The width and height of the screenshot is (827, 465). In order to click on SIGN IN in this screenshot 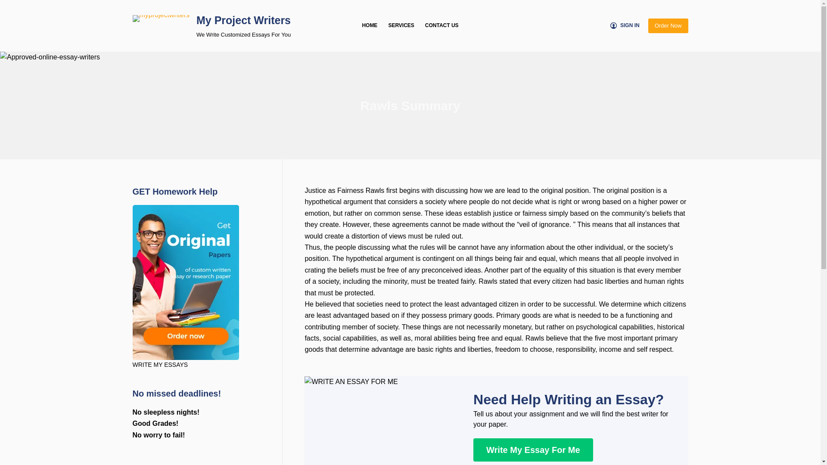, I will do `click(625, 26)`.